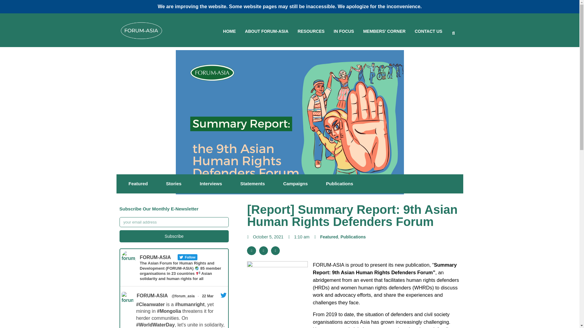  I want to click on HOME, so click(229, 32).